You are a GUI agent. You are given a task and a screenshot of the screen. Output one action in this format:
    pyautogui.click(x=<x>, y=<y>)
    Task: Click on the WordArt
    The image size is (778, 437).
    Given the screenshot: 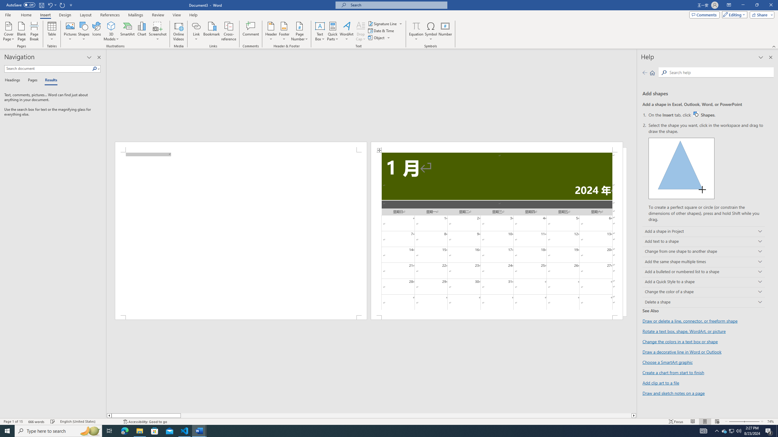 What is the action you would take?
    pyautogui.click(x=346, y=31)
    